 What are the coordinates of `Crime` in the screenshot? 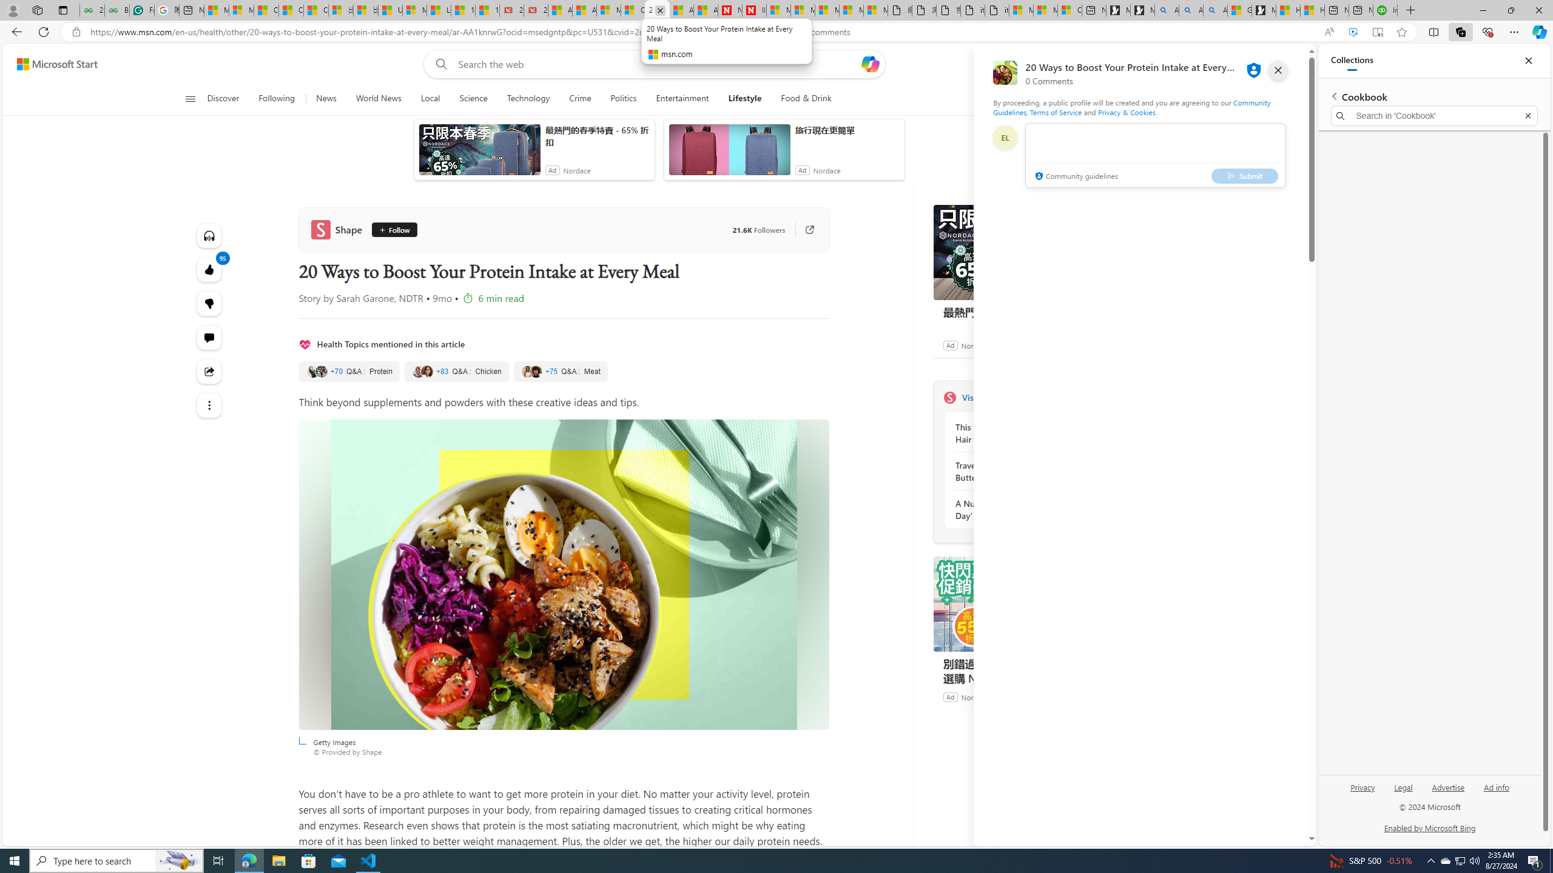 It's located at (580, 99).